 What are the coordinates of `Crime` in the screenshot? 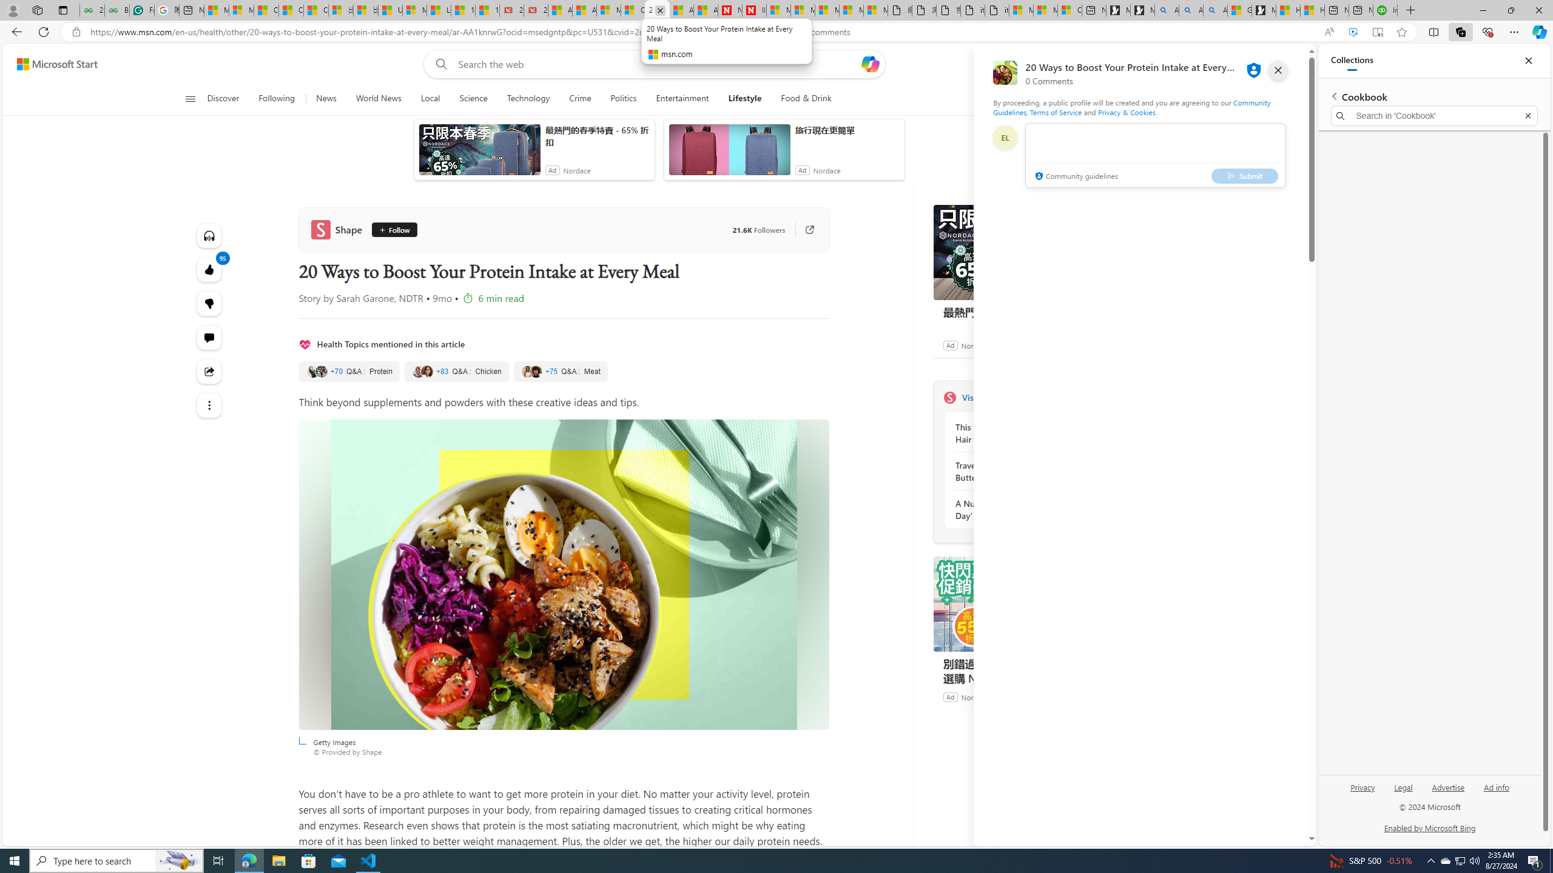 It's located at (580, 99).